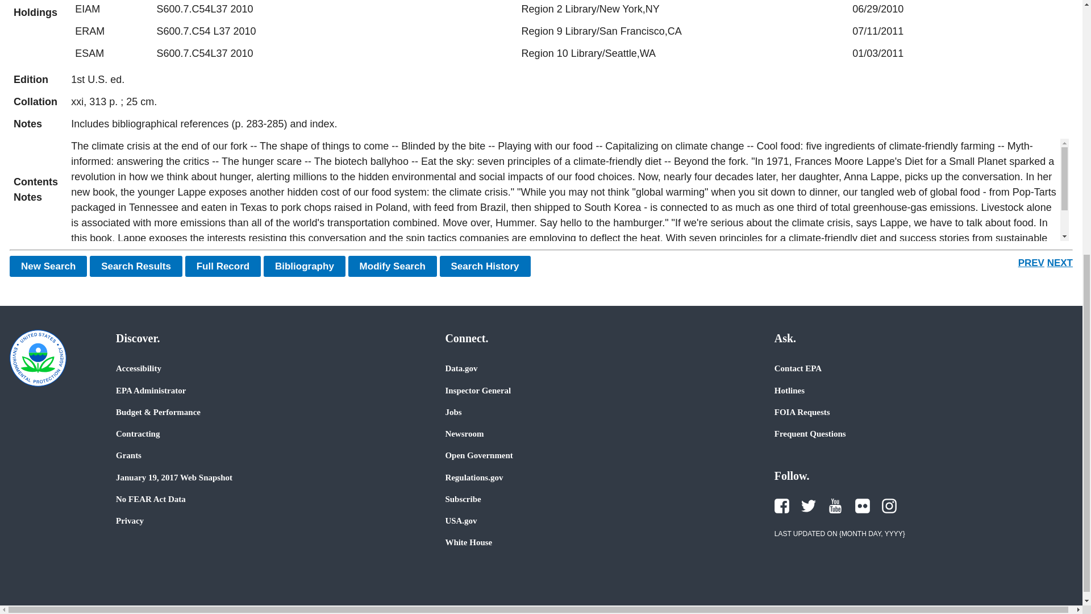 The width and height of the screenshot is (1091, 614). Describe the element at coordinates (802, 412) in the screenshot. I see `FOIA Requests` at that location.